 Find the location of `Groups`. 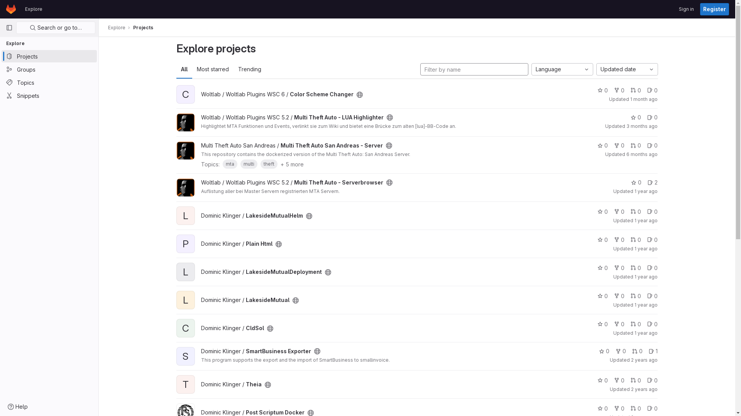

Groups is located at coordinates (49, 69).